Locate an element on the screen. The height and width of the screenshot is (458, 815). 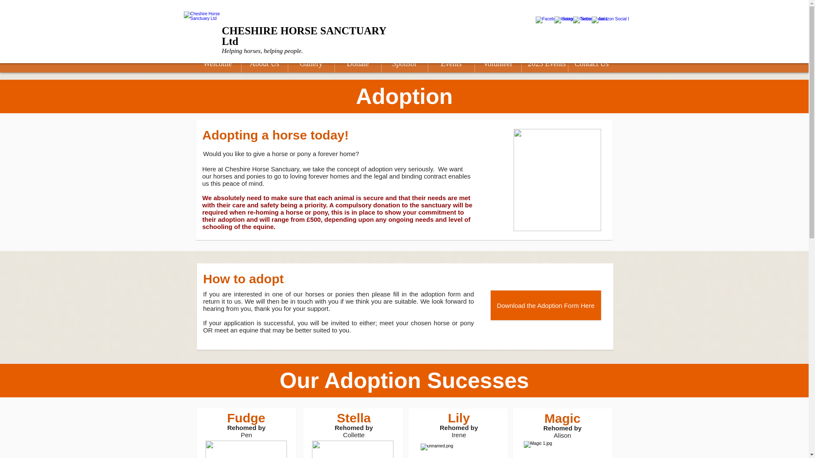
Download the Adoption Form Here is located at coordinates (546, 305).